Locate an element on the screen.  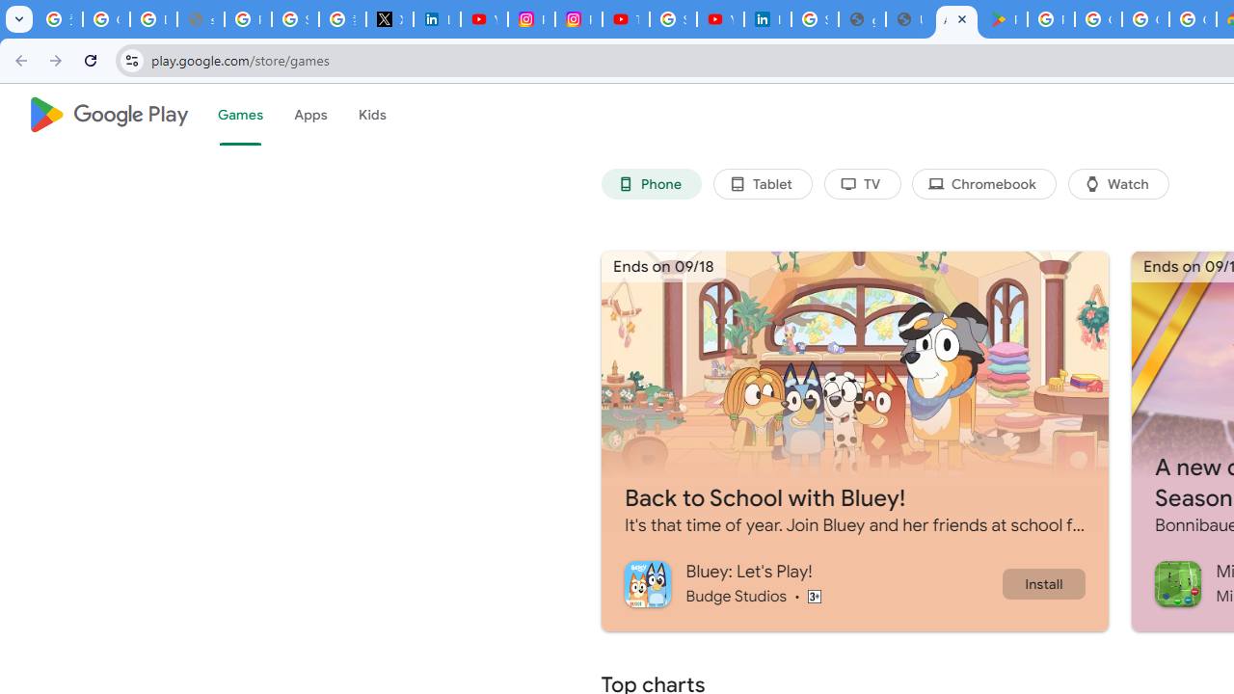
Sign in - Google Accounts is located at coordinates (673, 19).